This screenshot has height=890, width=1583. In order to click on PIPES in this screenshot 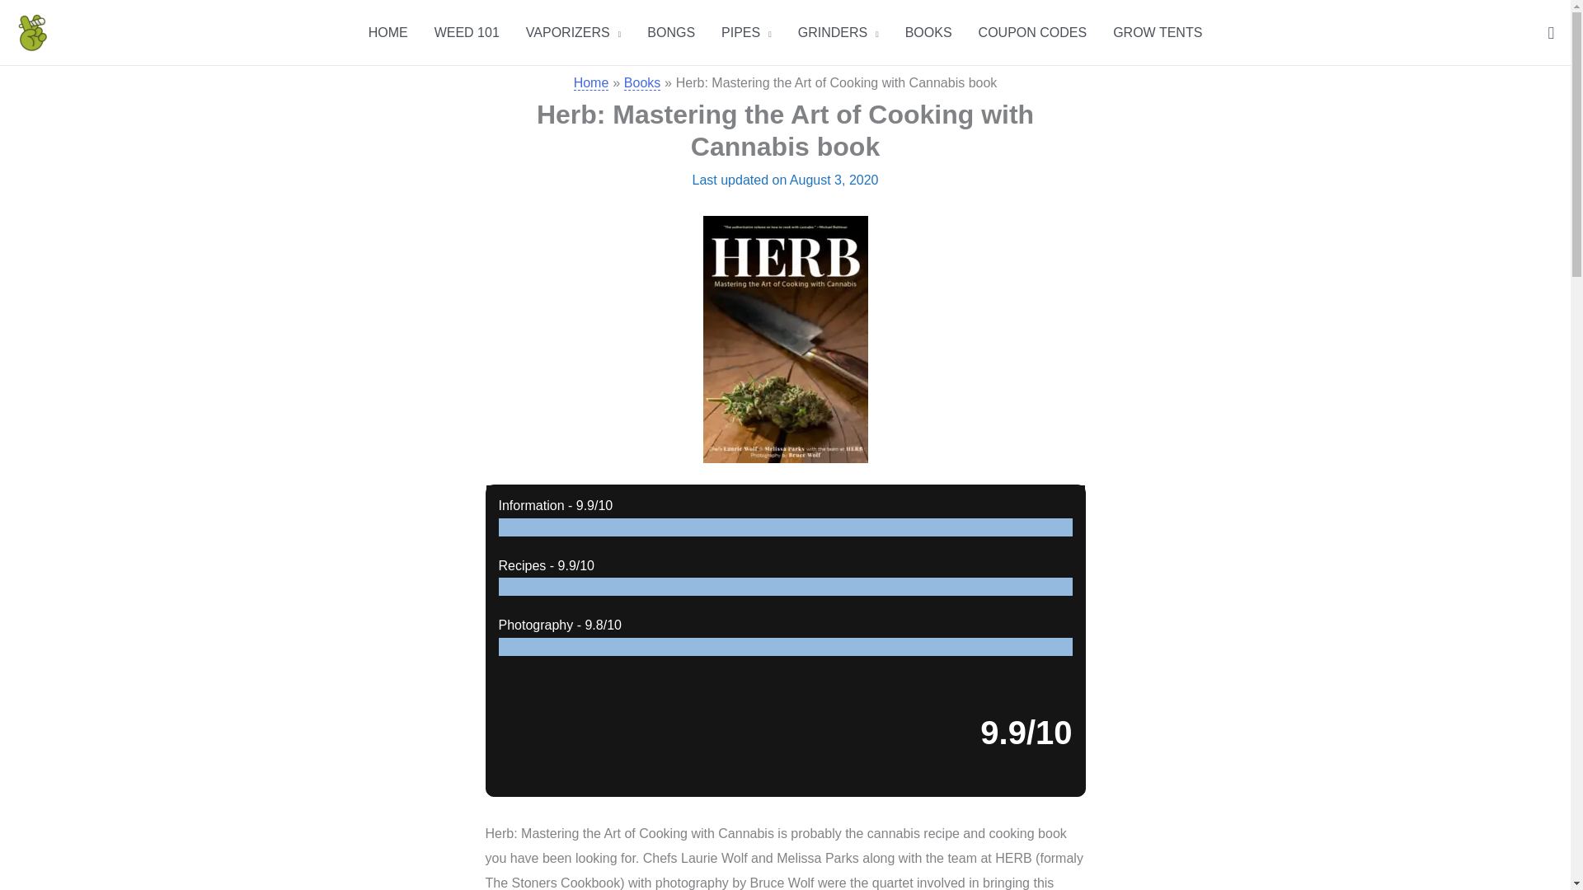, I will do `click(746, 31)`.